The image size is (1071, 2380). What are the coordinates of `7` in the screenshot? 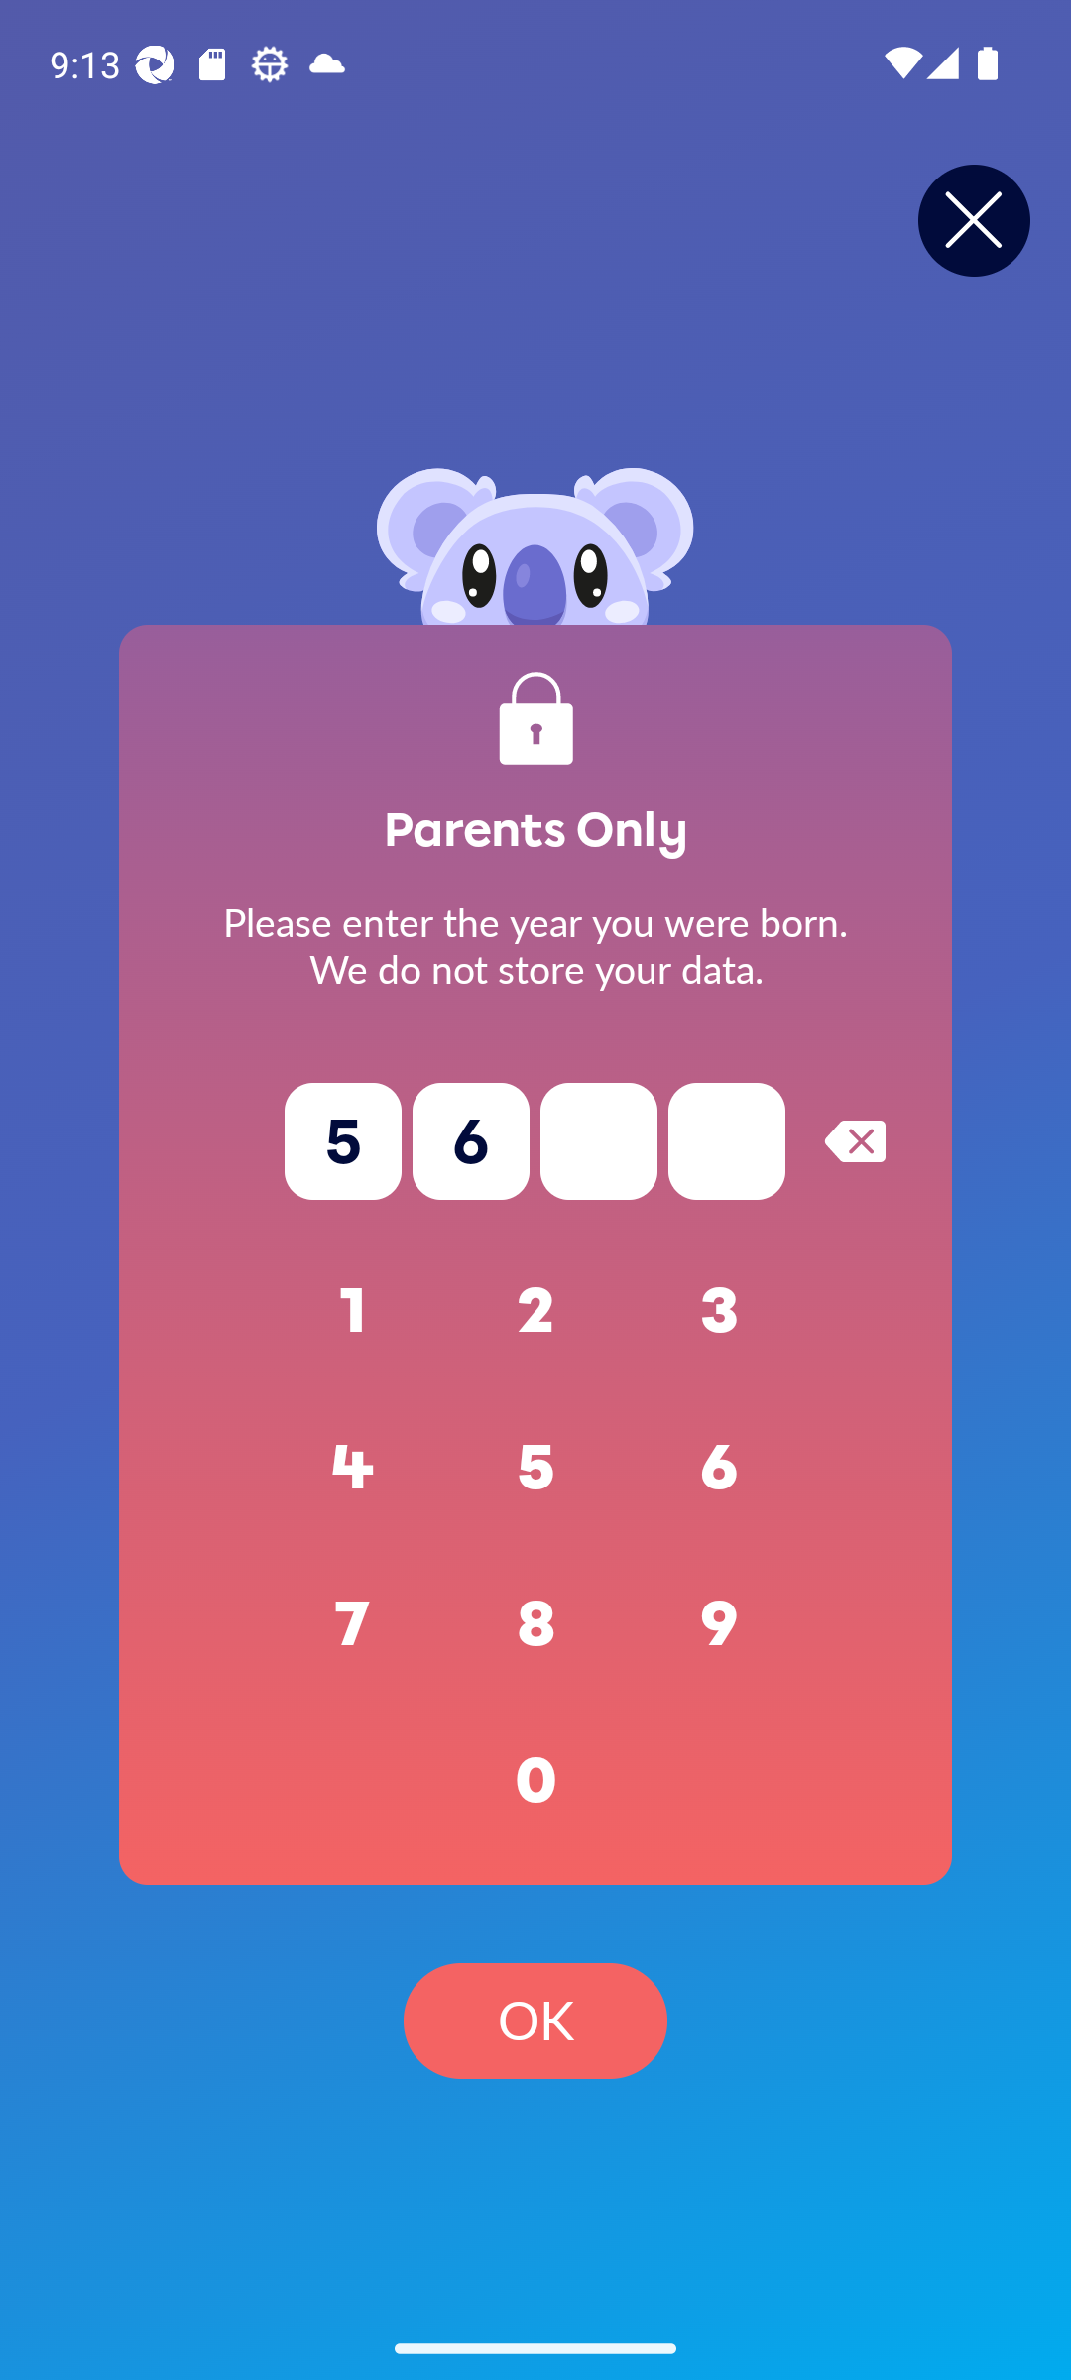 It's located at (353, 1624).